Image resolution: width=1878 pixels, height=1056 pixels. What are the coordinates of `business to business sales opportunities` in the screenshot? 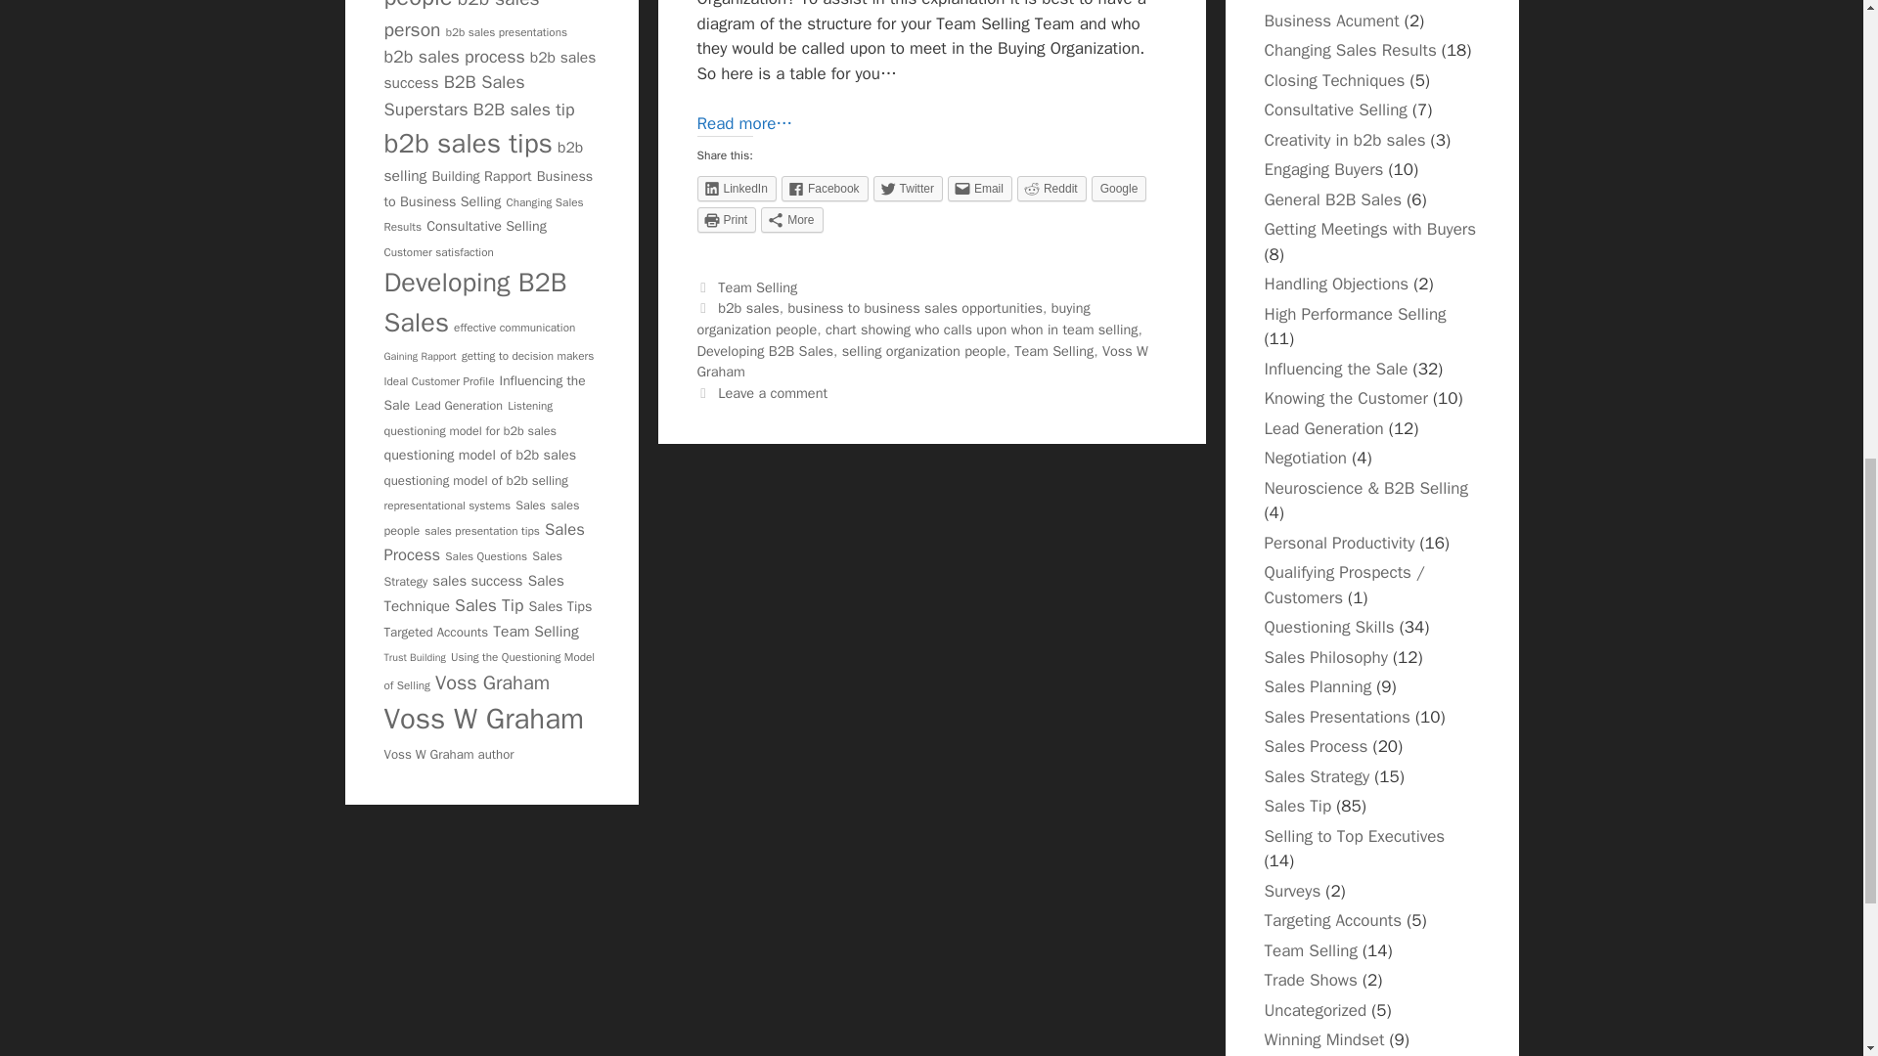 It's located at (914, 307).